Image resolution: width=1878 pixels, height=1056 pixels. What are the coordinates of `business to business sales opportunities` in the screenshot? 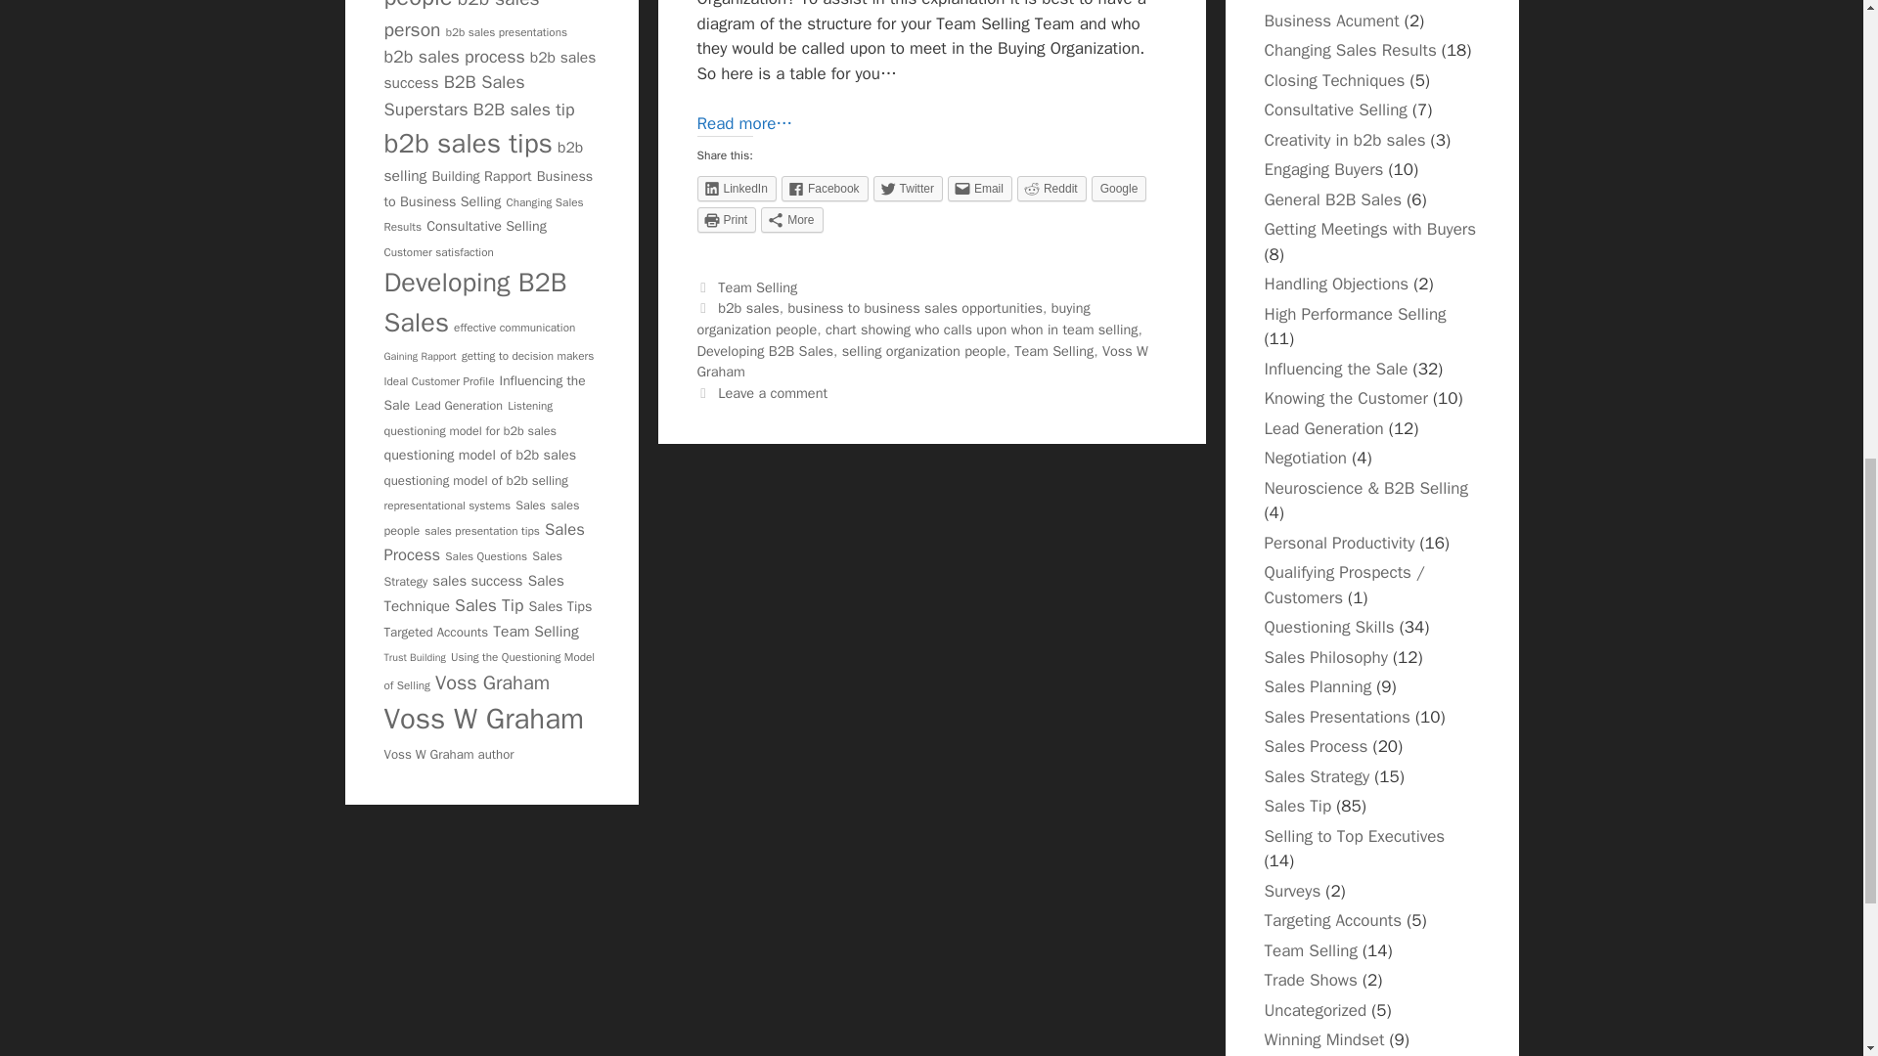 It's located at (914, 307).